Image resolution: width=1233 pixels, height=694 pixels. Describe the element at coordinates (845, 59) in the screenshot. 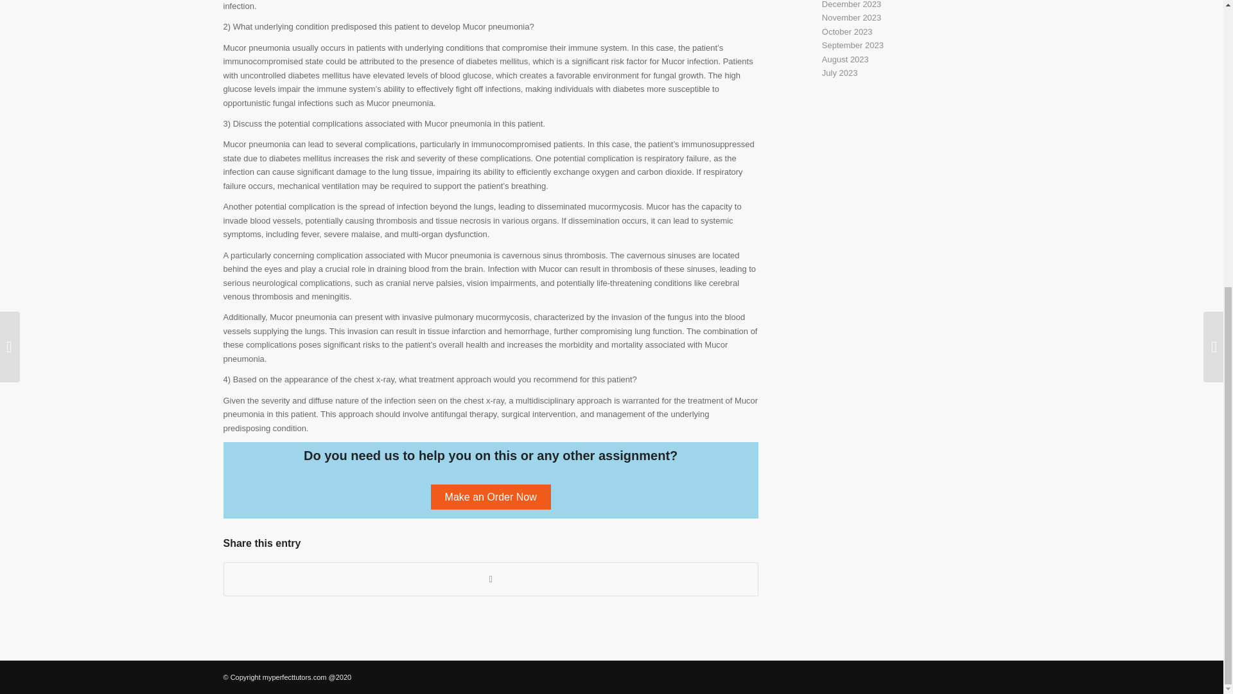

I see `August 2023` at that location.